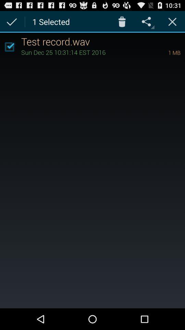 The height and width of the screenshot is (330, 185). What do you see at coordinates (103, 41) in the screenshot?
I see `launch the item above the sun dec 25 app` at bounding box center [103, 41].